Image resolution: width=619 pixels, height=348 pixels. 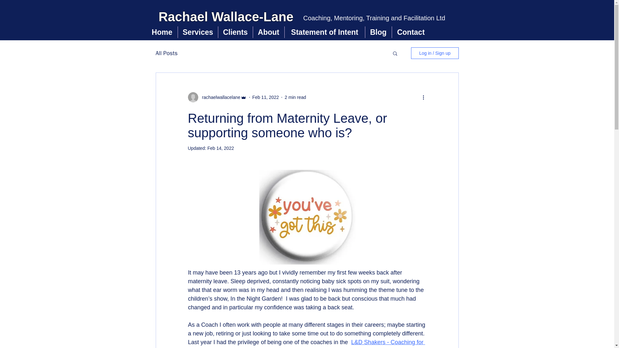 I want to click on Feb 11, 2022, so click(x=266, y=97).